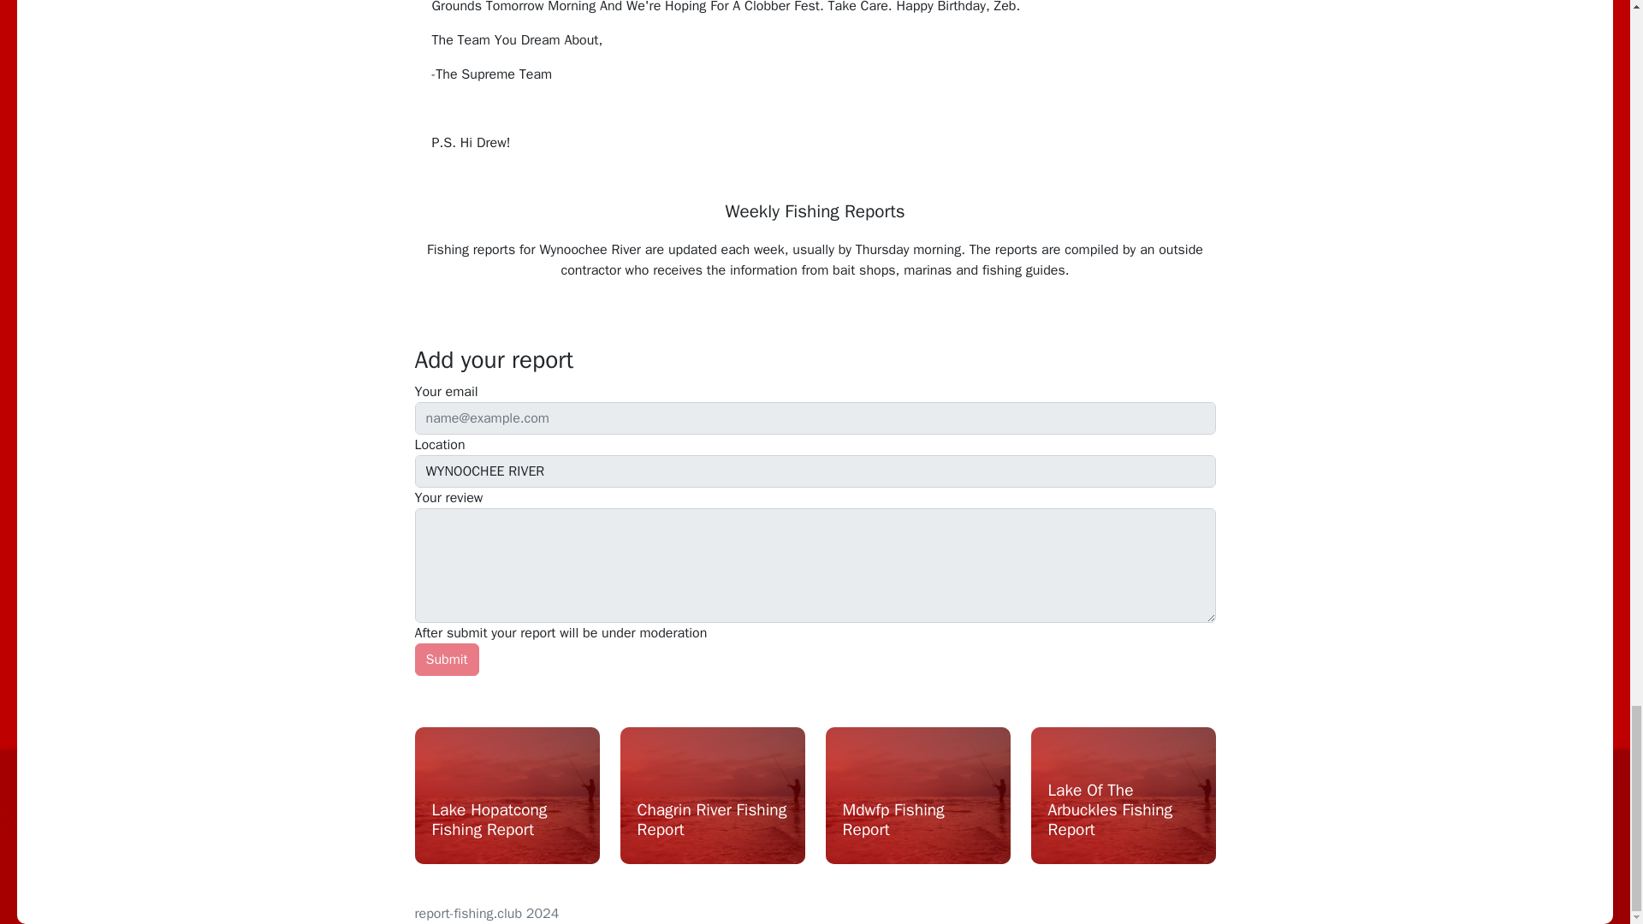 Image resolution: width=1643 pixels, height=924 pixels. Describe the element at coordinates (1123, 814) in the screenshot. I see `Lake Of The Arbuckles Fishing Report` at that location.